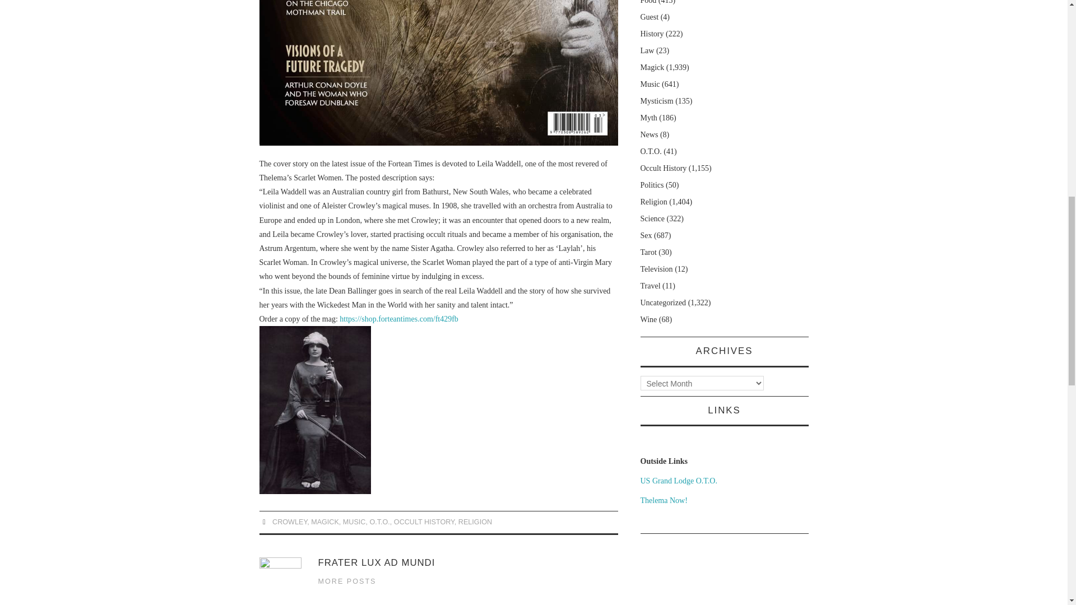 The height and width of the screenshot is (605, 1076). Describe the element at coordinates (324, 522) in the screenshot. I see `MAGICK` at that location.